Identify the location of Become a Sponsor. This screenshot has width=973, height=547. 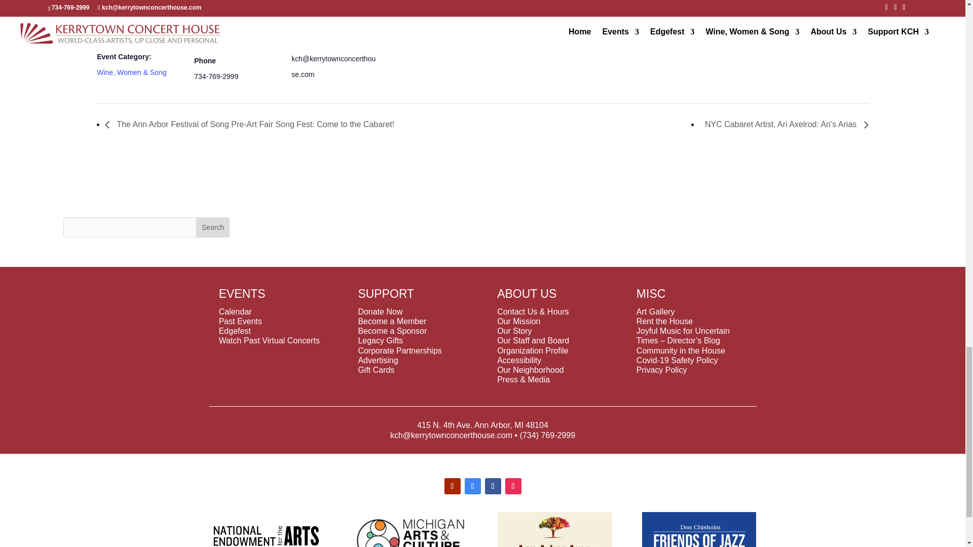
(392, 331).